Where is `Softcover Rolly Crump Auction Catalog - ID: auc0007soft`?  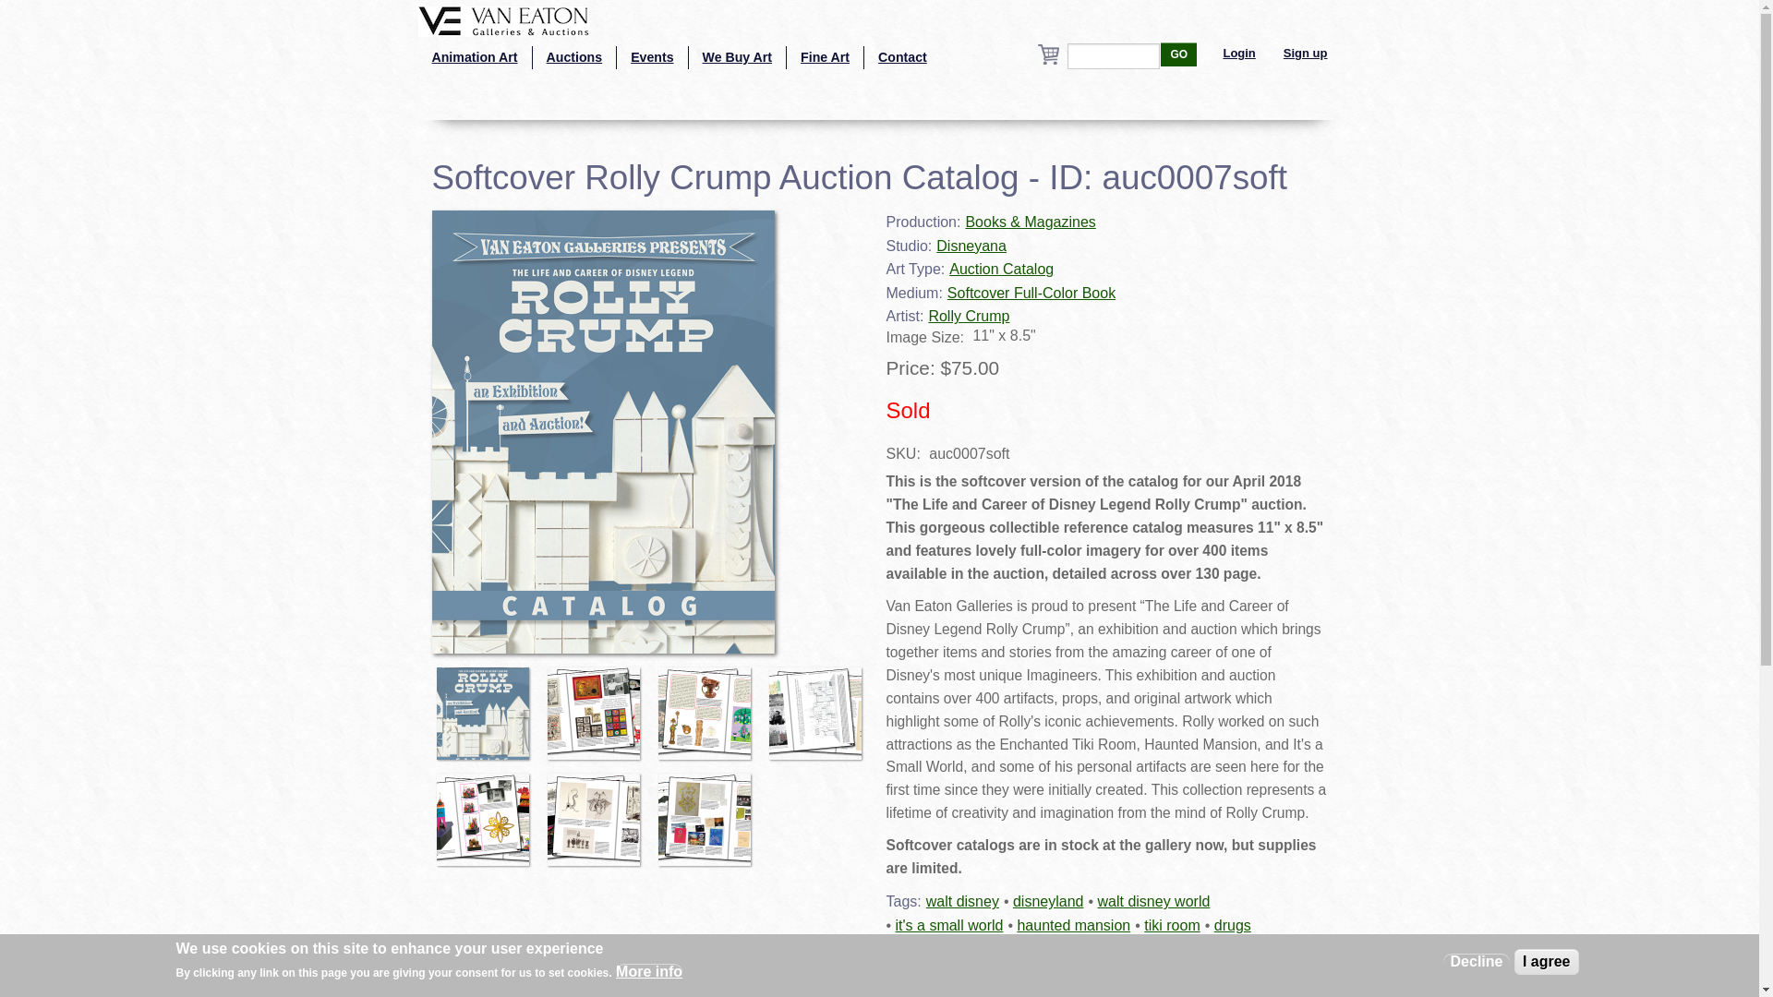
Softcover Rolly Crump Auction Catalog - ID: auc0007soft is located at coordinates (709, 811).